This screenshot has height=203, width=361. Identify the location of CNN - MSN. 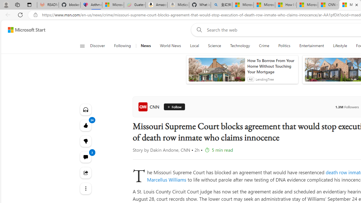
(329, 5).